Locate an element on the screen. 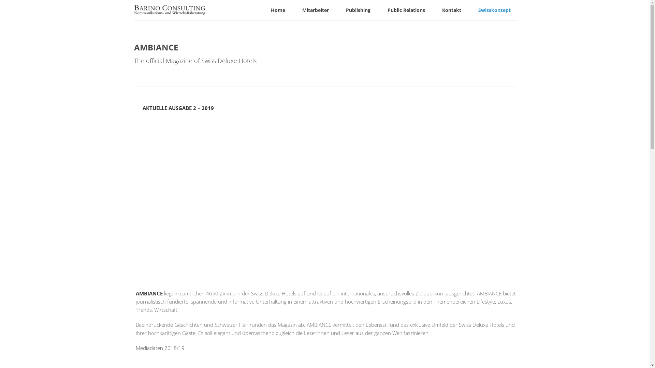 This screenshot has width=655, height=368. Publishing is located at coordinates (358, 10).